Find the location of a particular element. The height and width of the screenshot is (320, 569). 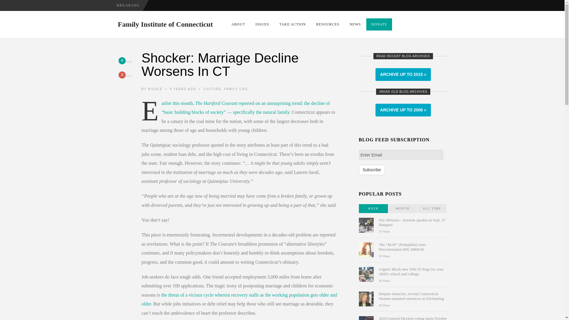

Posts by Nicole is located at coordinates (155, 89).